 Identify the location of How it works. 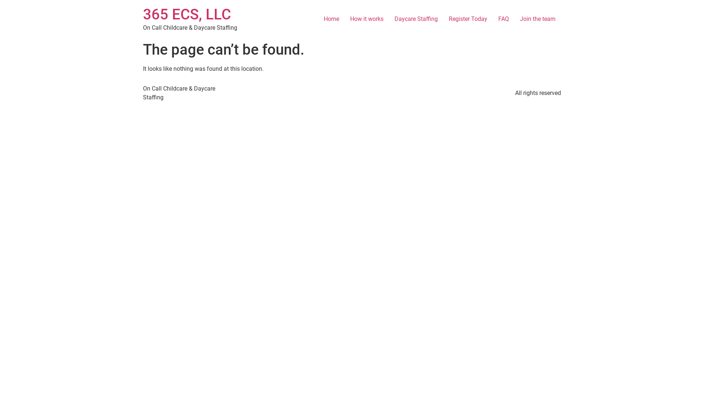
(367, 19).